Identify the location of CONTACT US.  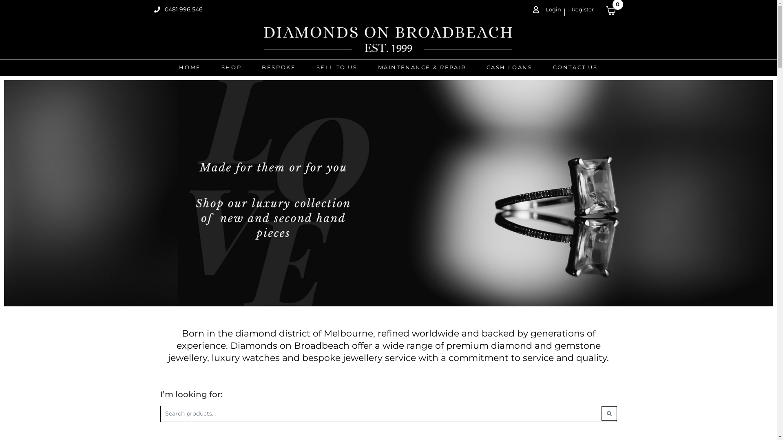
(575, 68).